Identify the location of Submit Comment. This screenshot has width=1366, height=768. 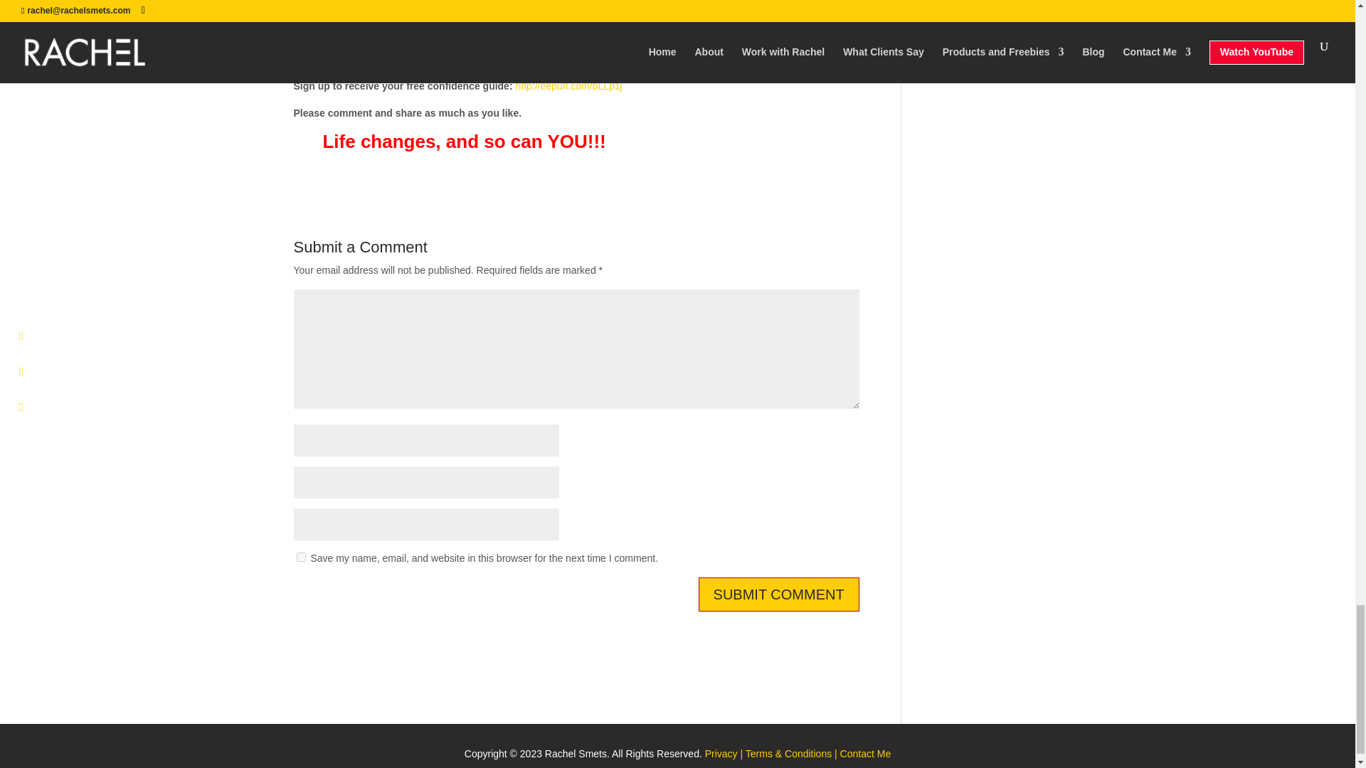
(778, 594).